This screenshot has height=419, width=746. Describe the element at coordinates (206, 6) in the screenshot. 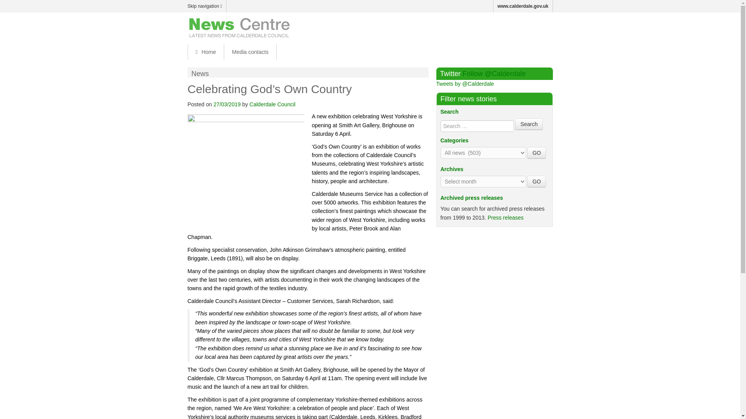

I see `Skip navigation` at that location.